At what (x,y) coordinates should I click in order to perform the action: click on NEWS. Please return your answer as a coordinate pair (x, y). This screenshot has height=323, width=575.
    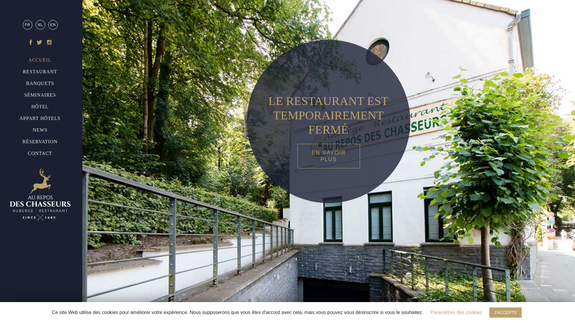
    Looking at the image, I should click on (40, 130).